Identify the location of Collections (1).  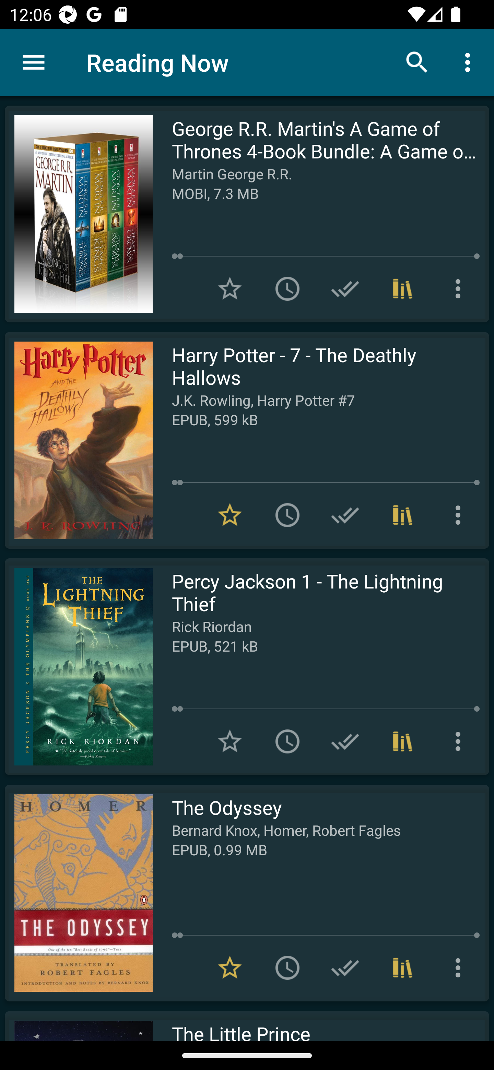
(403, 741).